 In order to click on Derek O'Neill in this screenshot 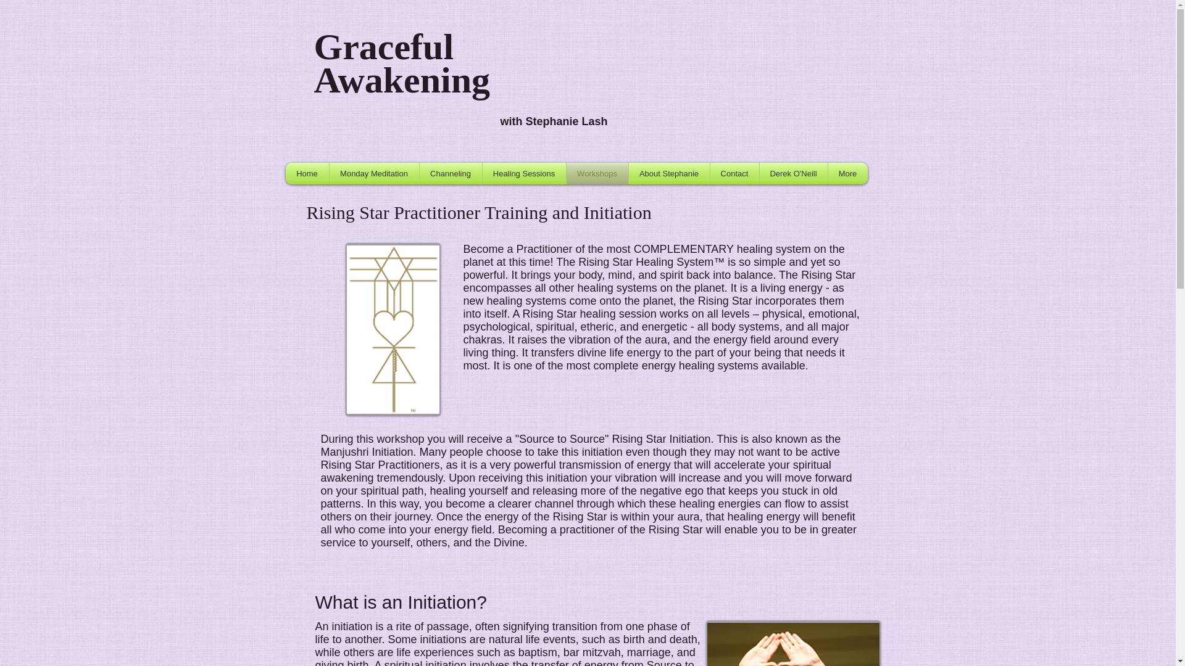, I will do `click(793, 173)`.